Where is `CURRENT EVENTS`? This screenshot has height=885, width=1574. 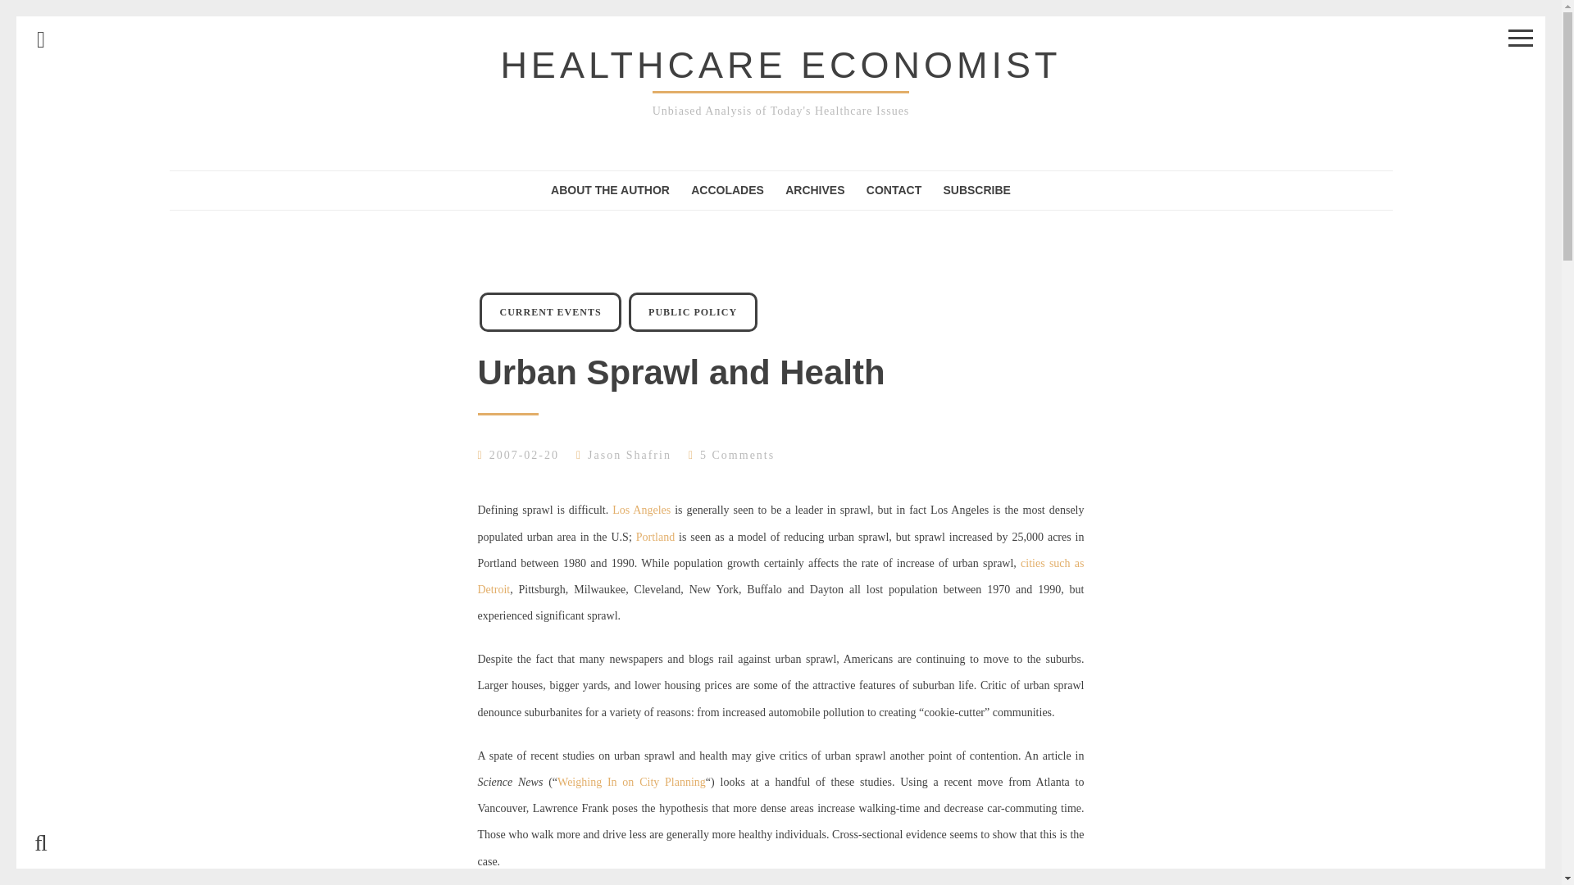 CURRENT EVENTS is located at coordinates (551, 312).